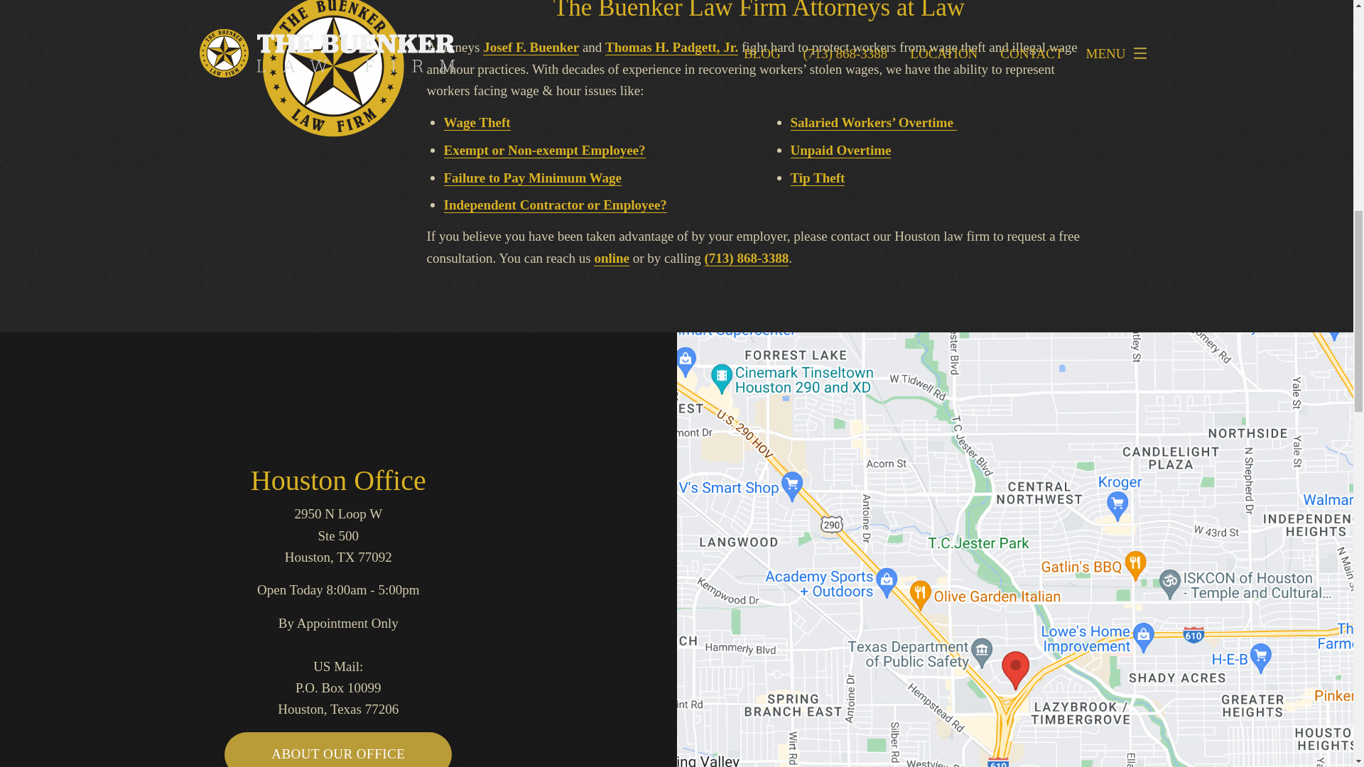 Image resolution: width=1364 pixels, height=767 pixels. I want to click on Tip Theft, so click(817, 178).